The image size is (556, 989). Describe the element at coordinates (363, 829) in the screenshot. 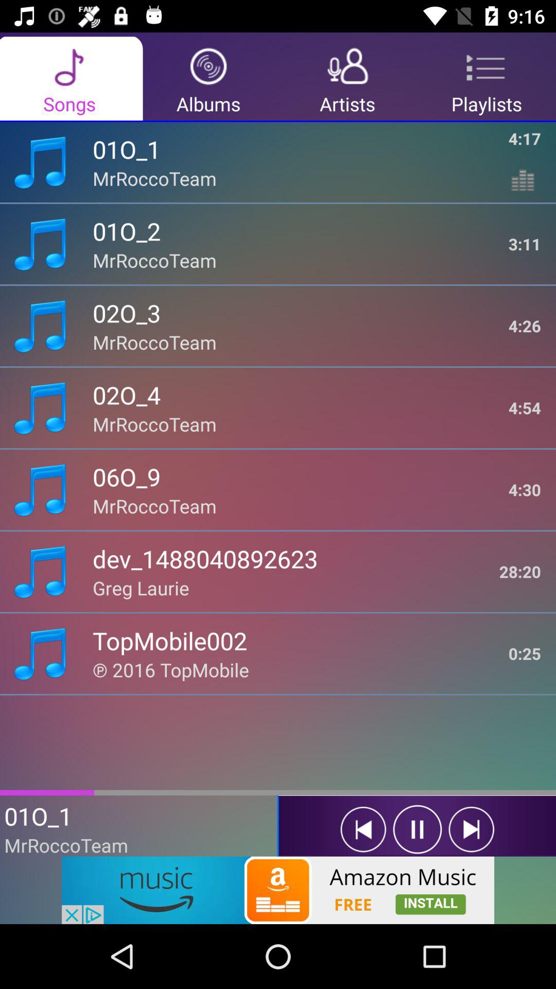

I see `go to previous` at that location.